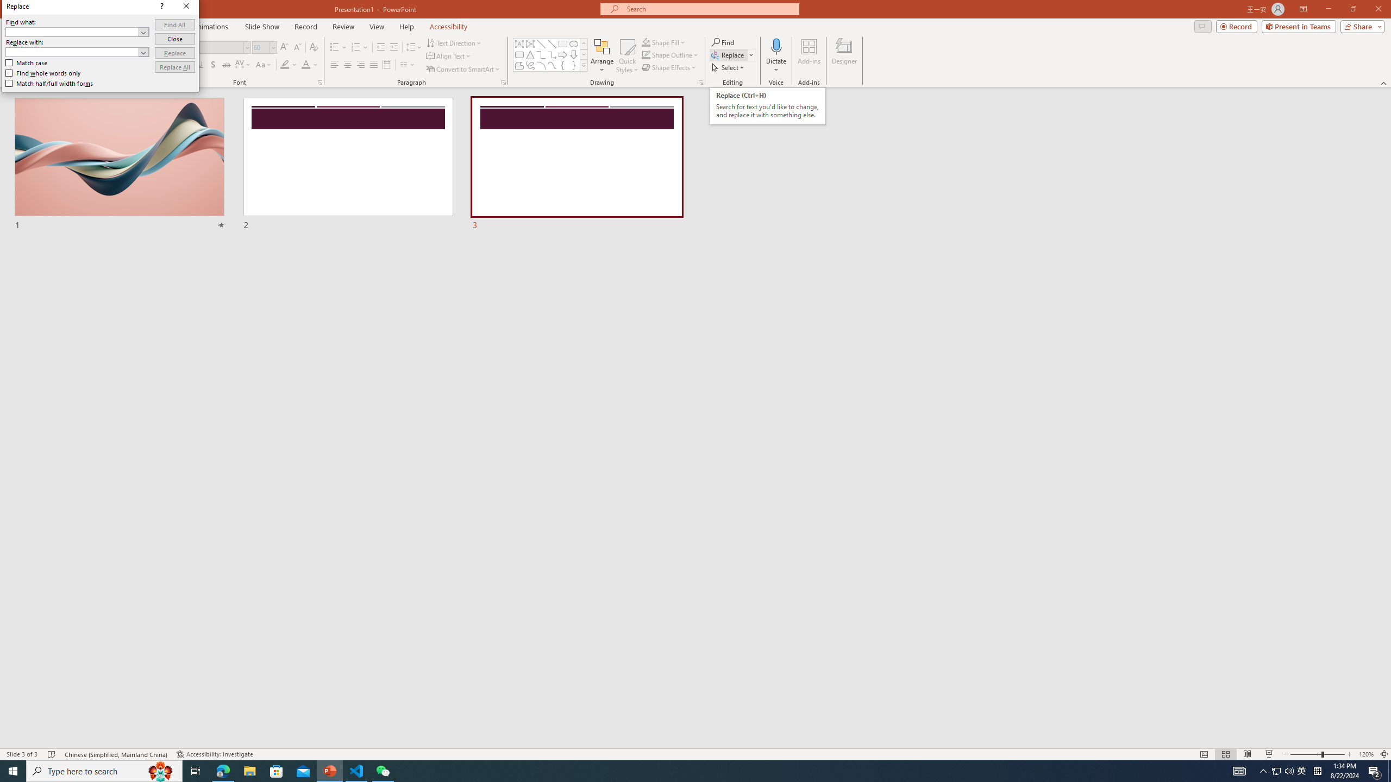  What do you see at coordinates (175, 53) in the screenshot?
I see `Replace` at bounding box center [175, 53].